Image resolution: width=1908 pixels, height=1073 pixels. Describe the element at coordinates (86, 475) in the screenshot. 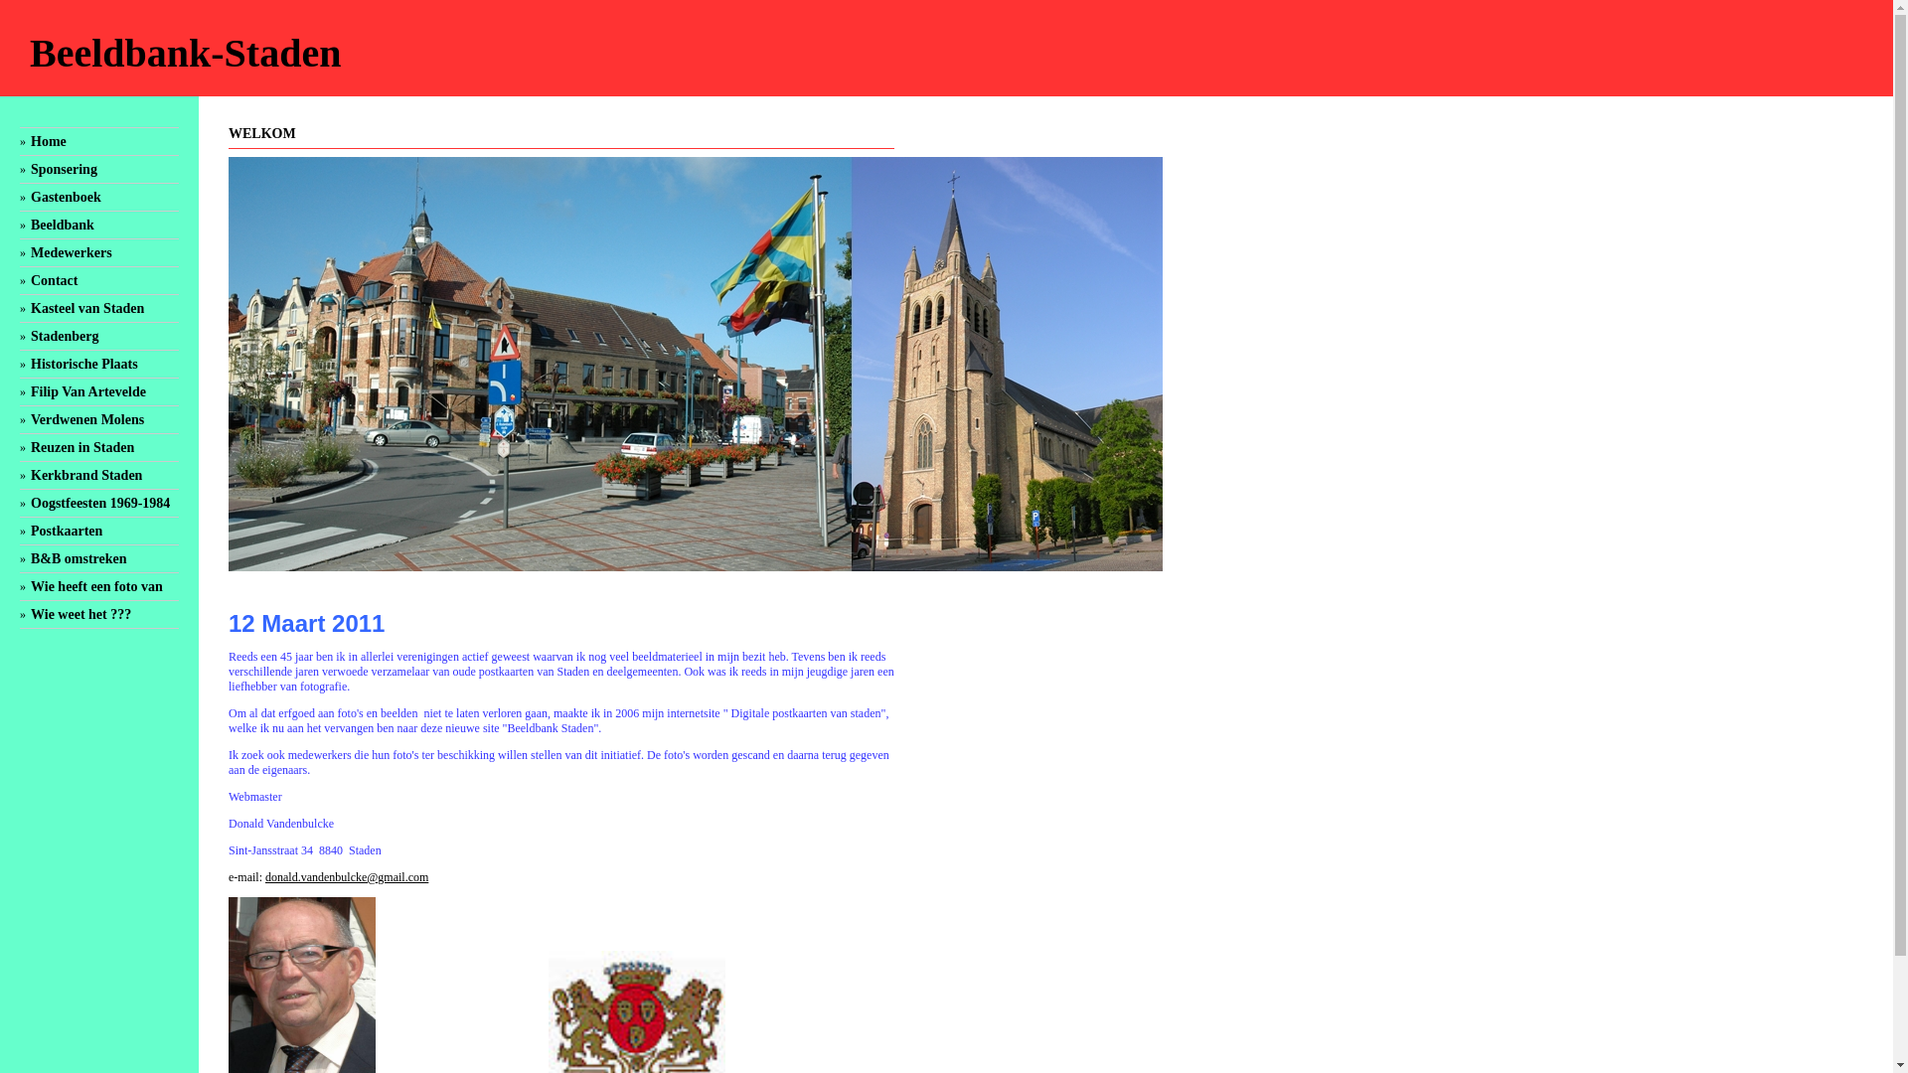

I see `Kerkbrand Staden` at that location.